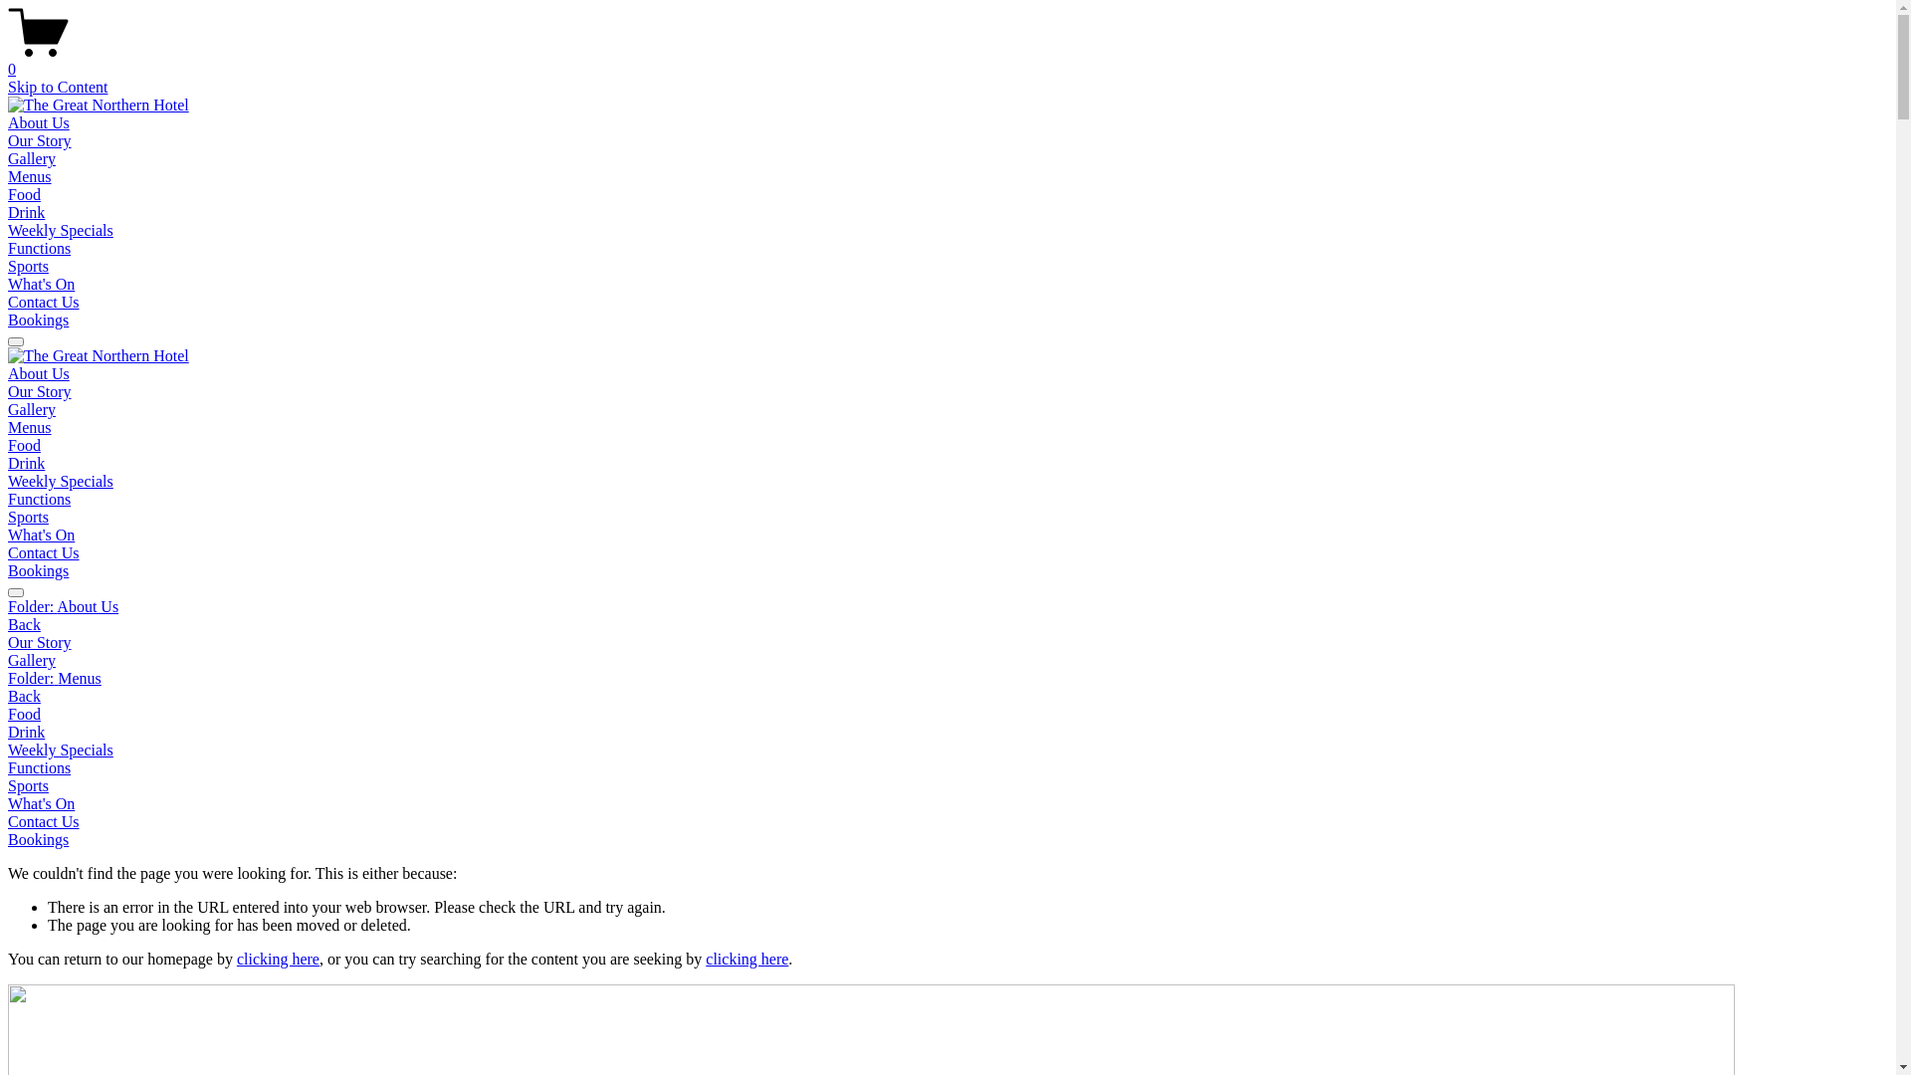  What do you see at coordinates (40, 391) in the screenshot?
I see `Our Story` at bounding box center [40, 391].